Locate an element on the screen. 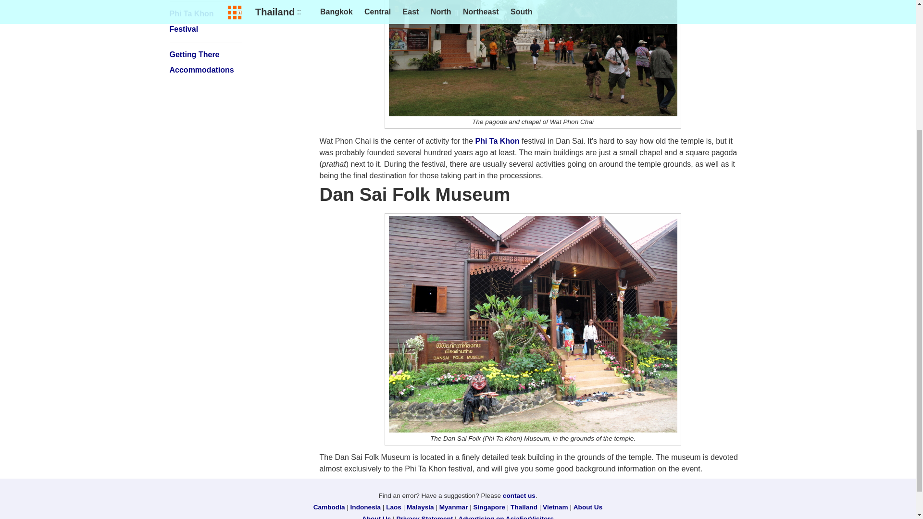  About Us is located at coordinates (587, 507).